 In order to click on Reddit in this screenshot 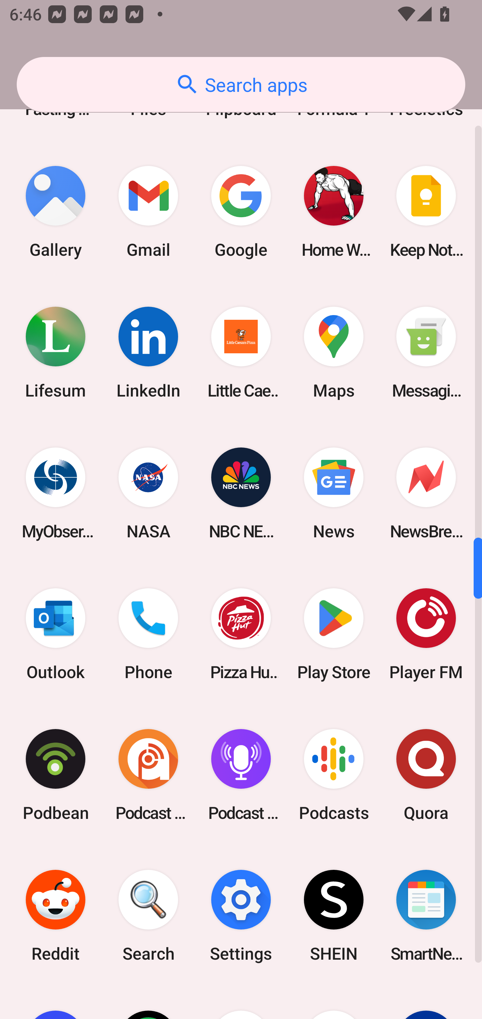, I will do `click(56, 916)`.